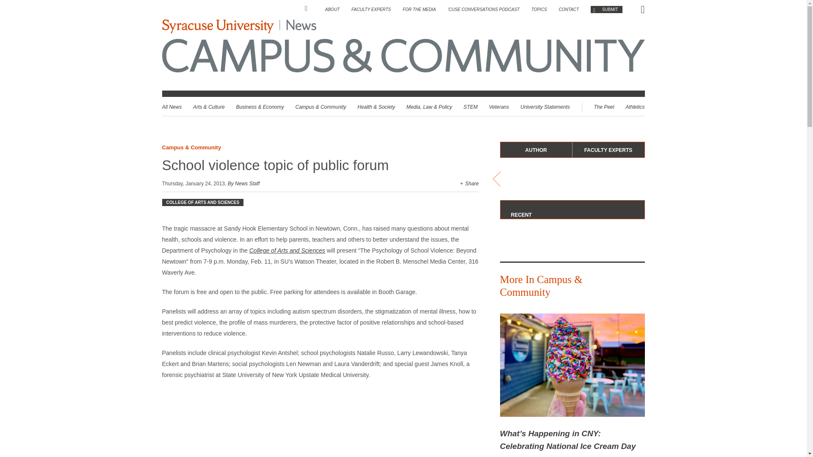 The image size is (813, 457). I want to click on FOR THE MEDIA, so click(419, 9).